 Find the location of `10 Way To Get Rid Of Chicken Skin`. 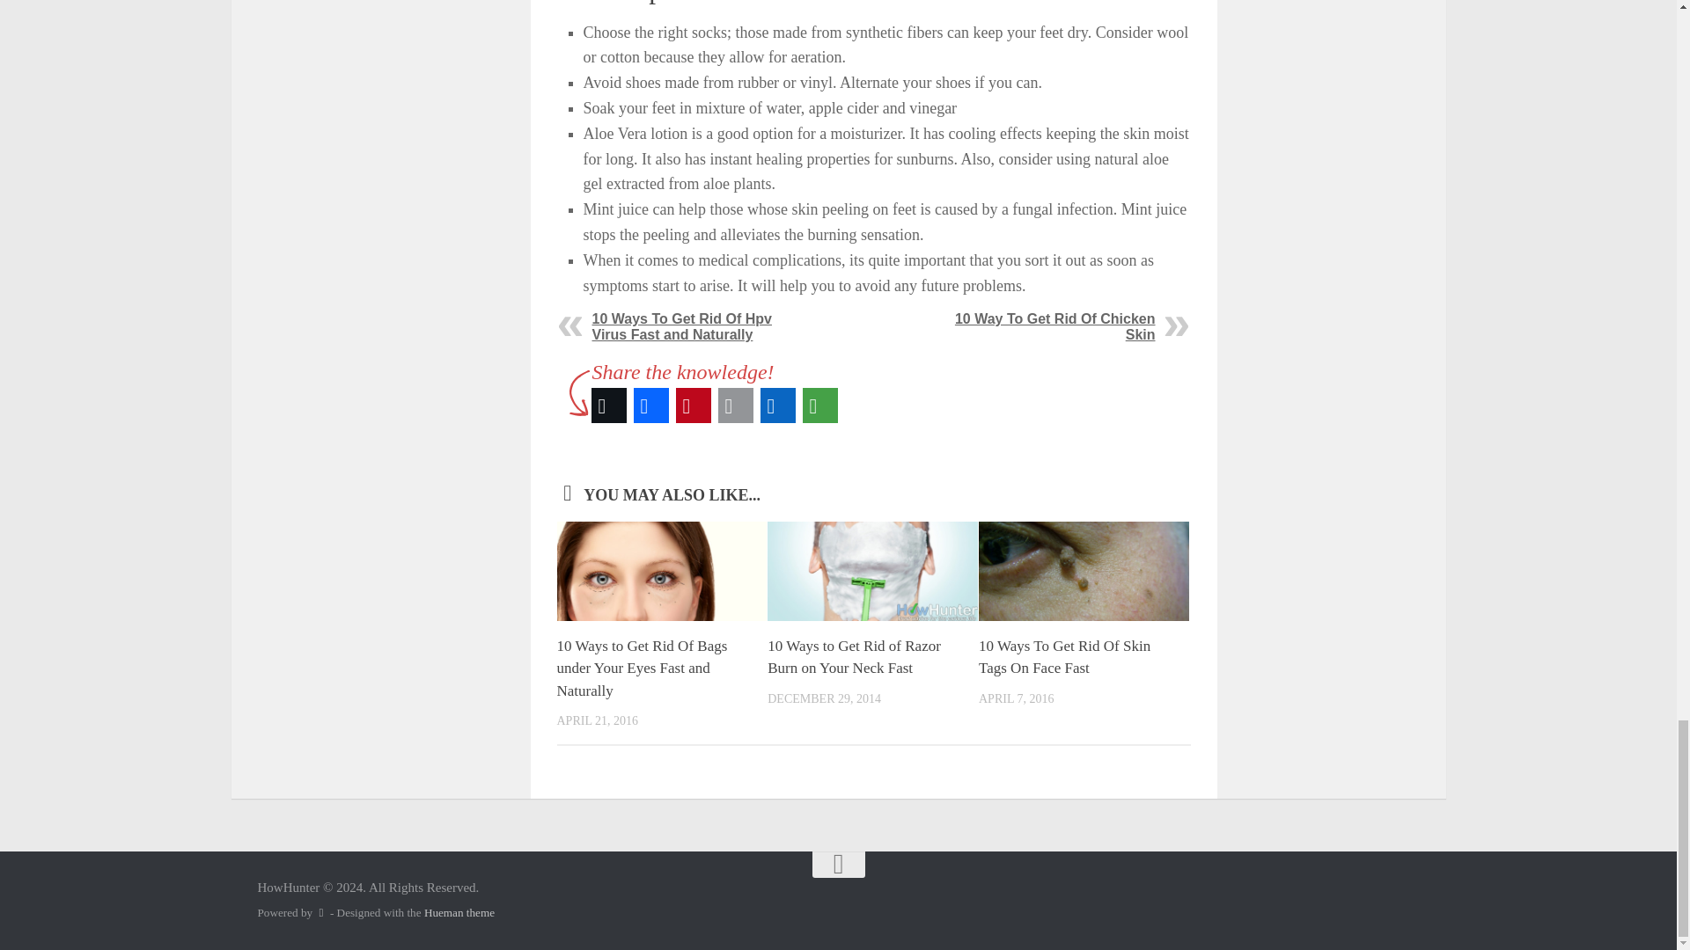

10 Way To Get Rid Of Chicken Skin is located at coordinates (1054, 326).